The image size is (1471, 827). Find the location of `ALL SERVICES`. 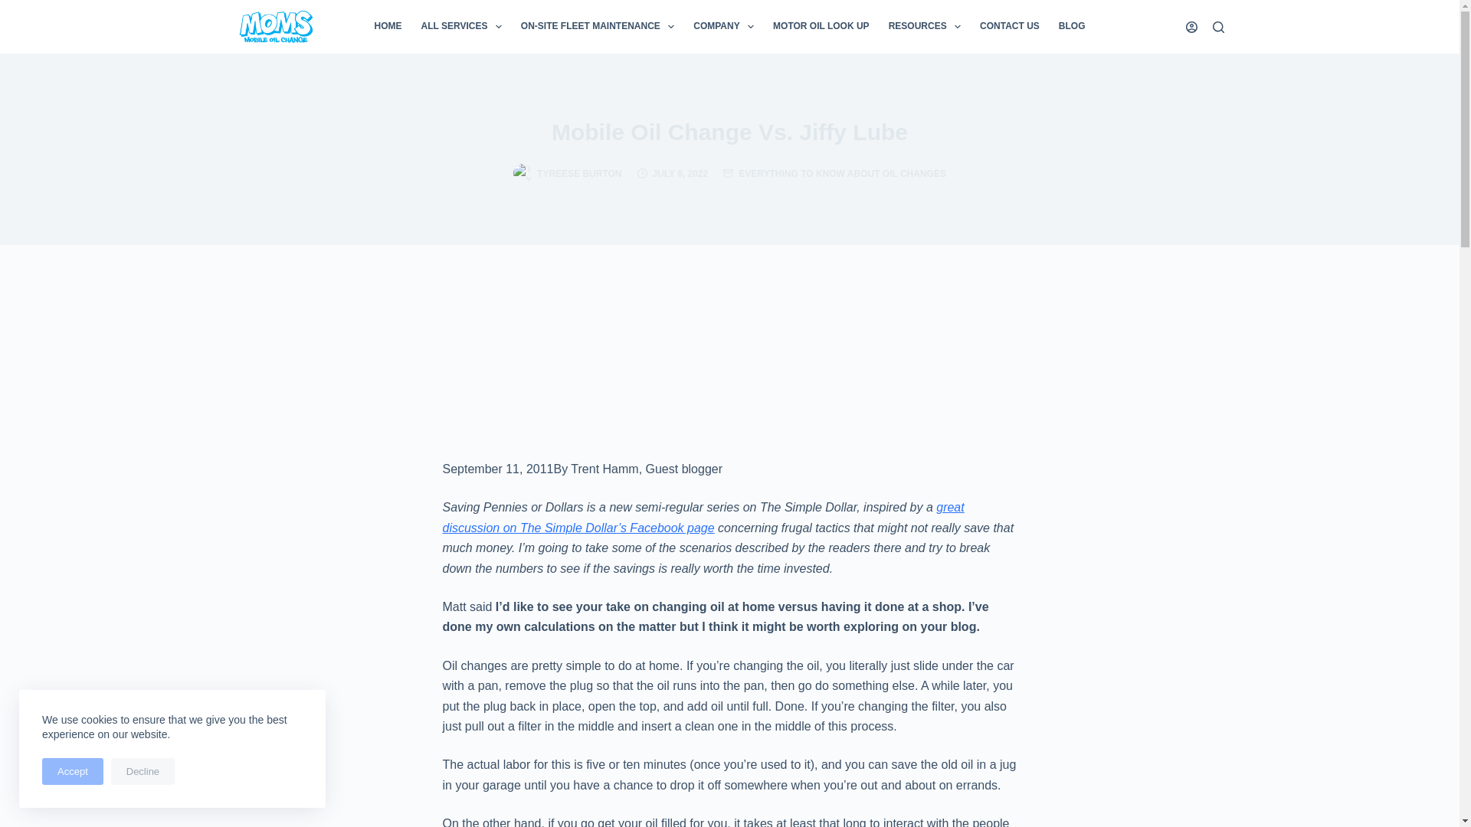

ALL SERVICES is located at coordinates (461, 27).